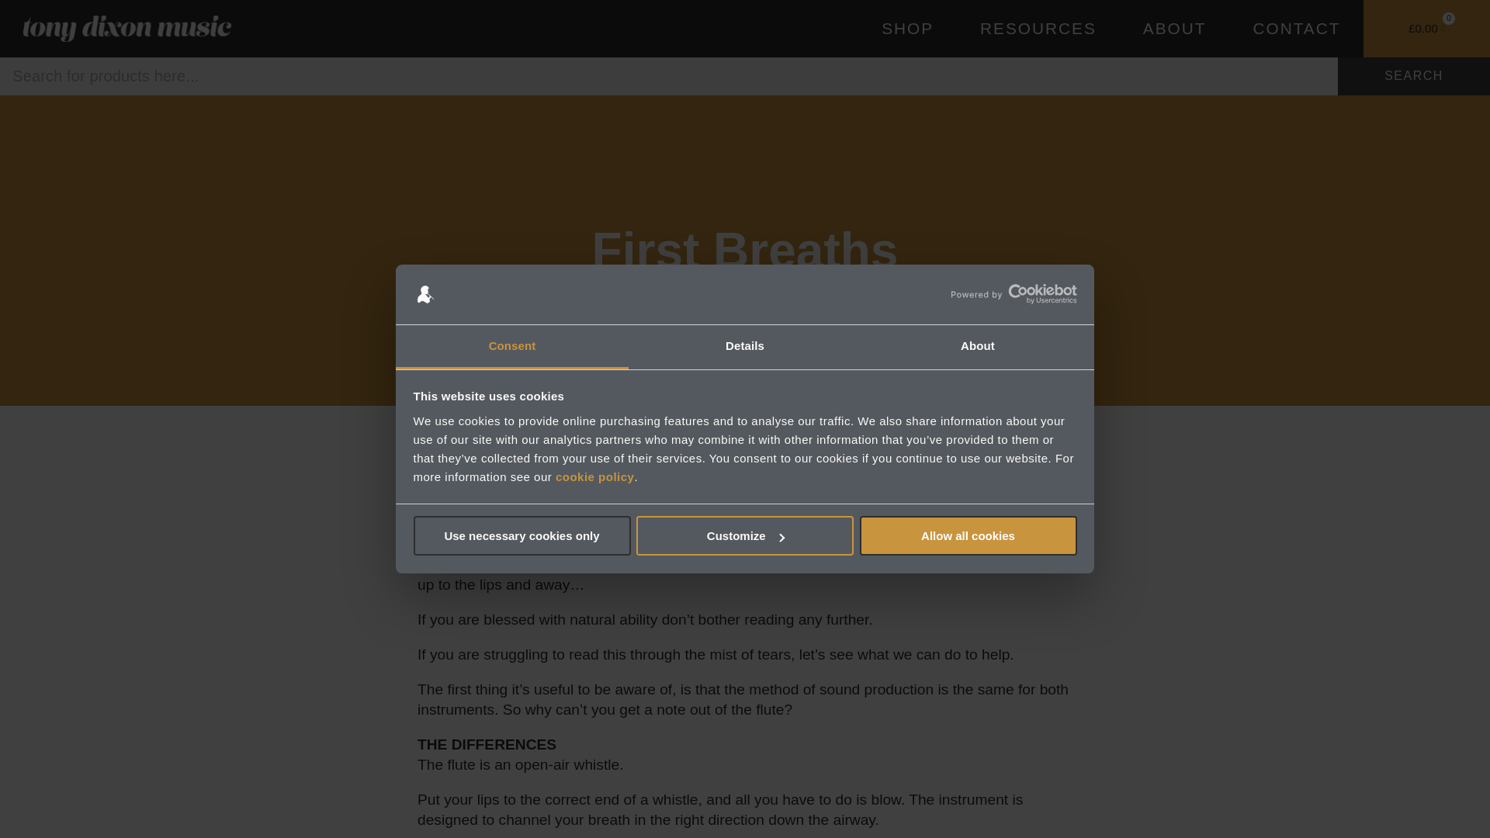 The height and width of the screenshot is (838, 1490). Describe the element at coordinates (906, 29) in the screenshot. I see `SHOP` at that location.